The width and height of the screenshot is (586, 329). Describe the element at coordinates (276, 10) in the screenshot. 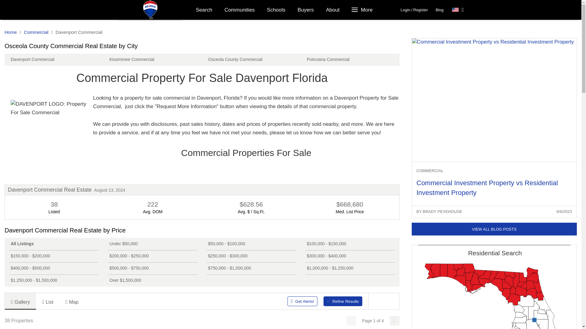

I see `Schools` at that location.